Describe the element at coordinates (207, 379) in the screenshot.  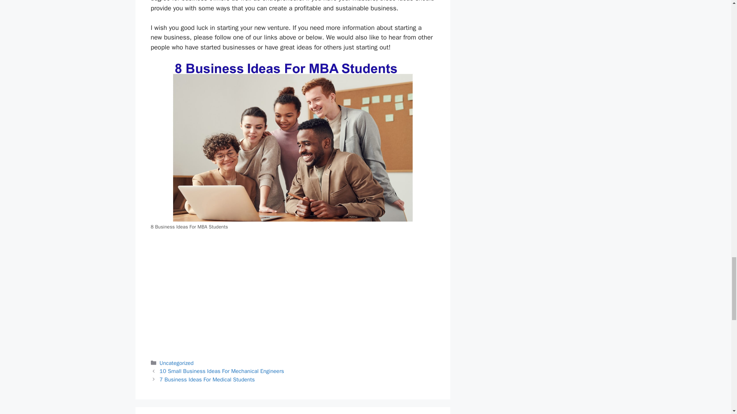
I see `7 Business Ideas For Medical Students` at that location.